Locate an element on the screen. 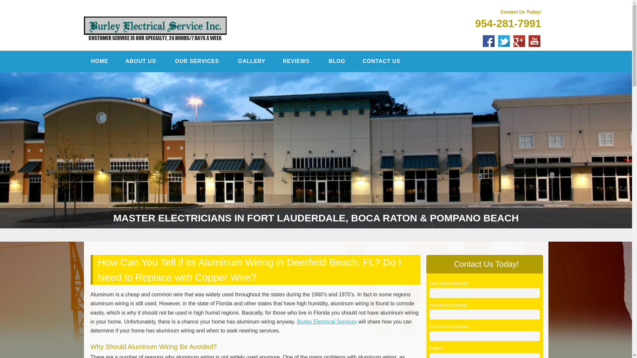 The height and width of the screenshot is (358, 637). HOME is located at coordinates (100, 61).